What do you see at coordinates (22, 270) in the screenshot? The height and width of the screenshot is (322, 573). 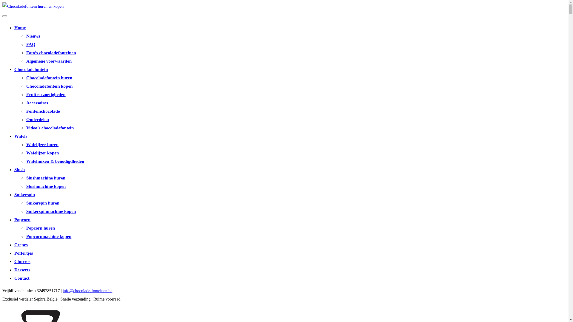 I see `Desserts` at bounding box center [22, 270].